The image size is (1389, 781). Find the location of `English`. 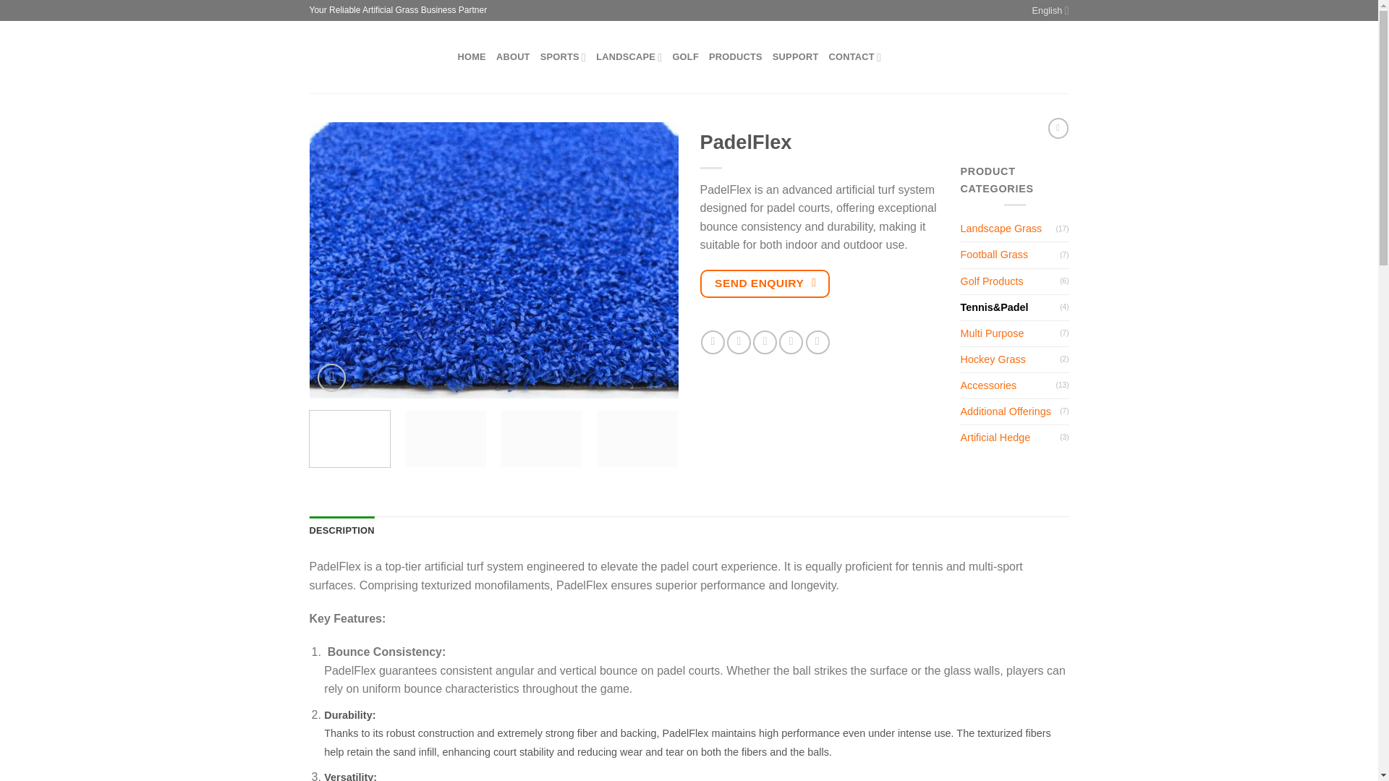

English is located at coordinates (1039, 10).